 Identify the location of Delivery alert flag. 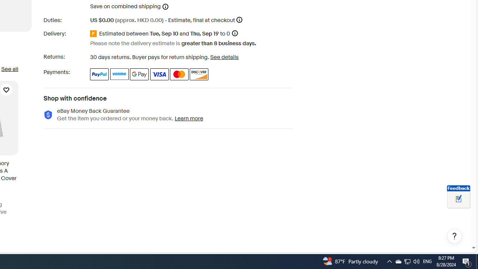
(94, 34).